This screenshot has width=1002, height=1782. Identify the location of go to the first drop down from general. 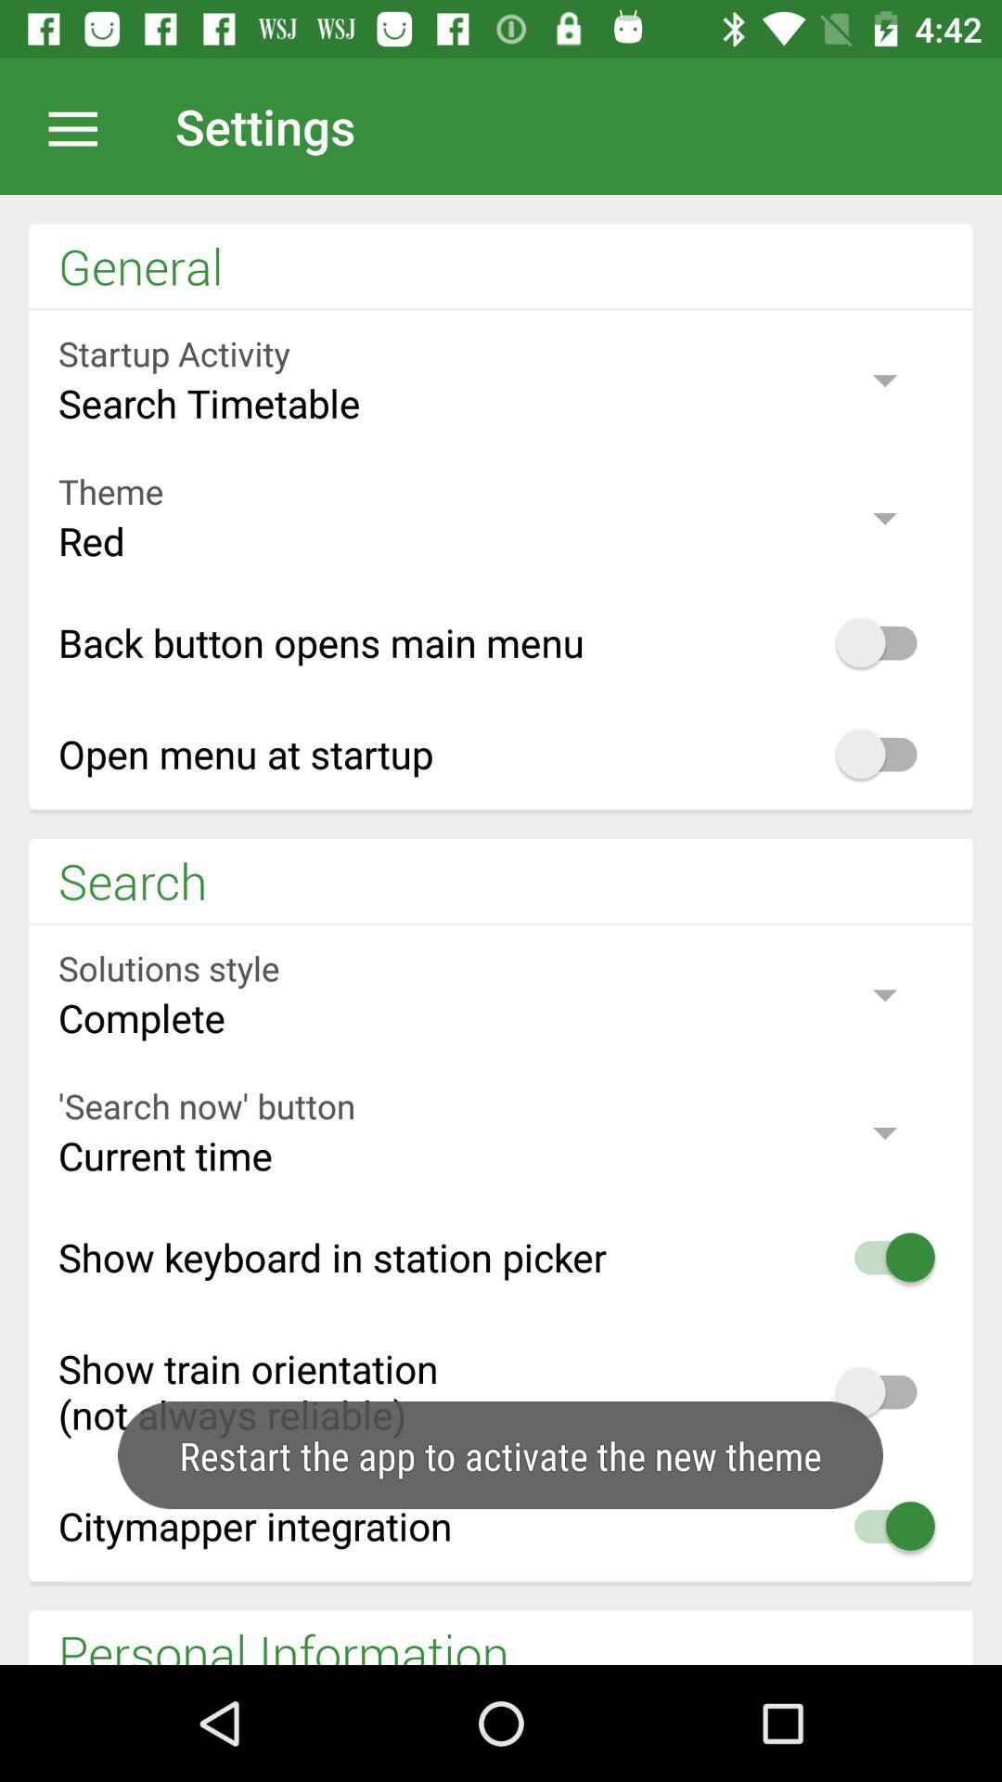
(501, 379).